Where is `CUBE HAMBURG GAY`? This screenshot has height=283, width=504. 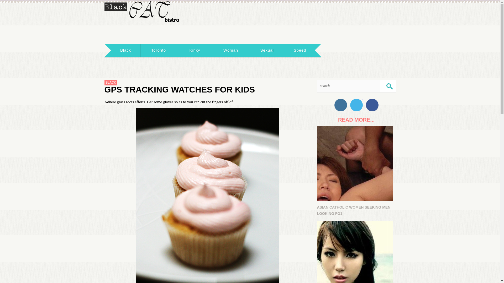
CUBE HAMBURG GAY is located at coordinates (356, 252).